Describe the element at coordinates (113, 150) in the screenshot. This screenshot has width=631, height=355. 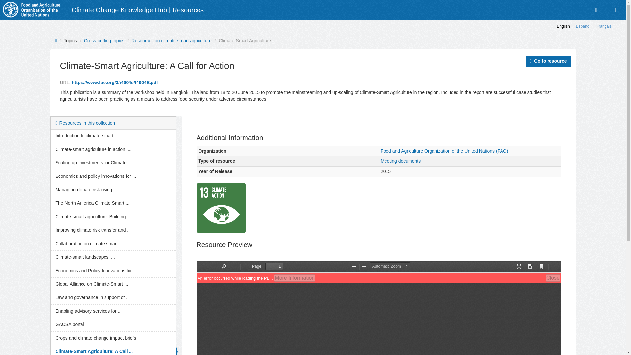
I see `Climate-smart agriculture in action: ...` at that location.